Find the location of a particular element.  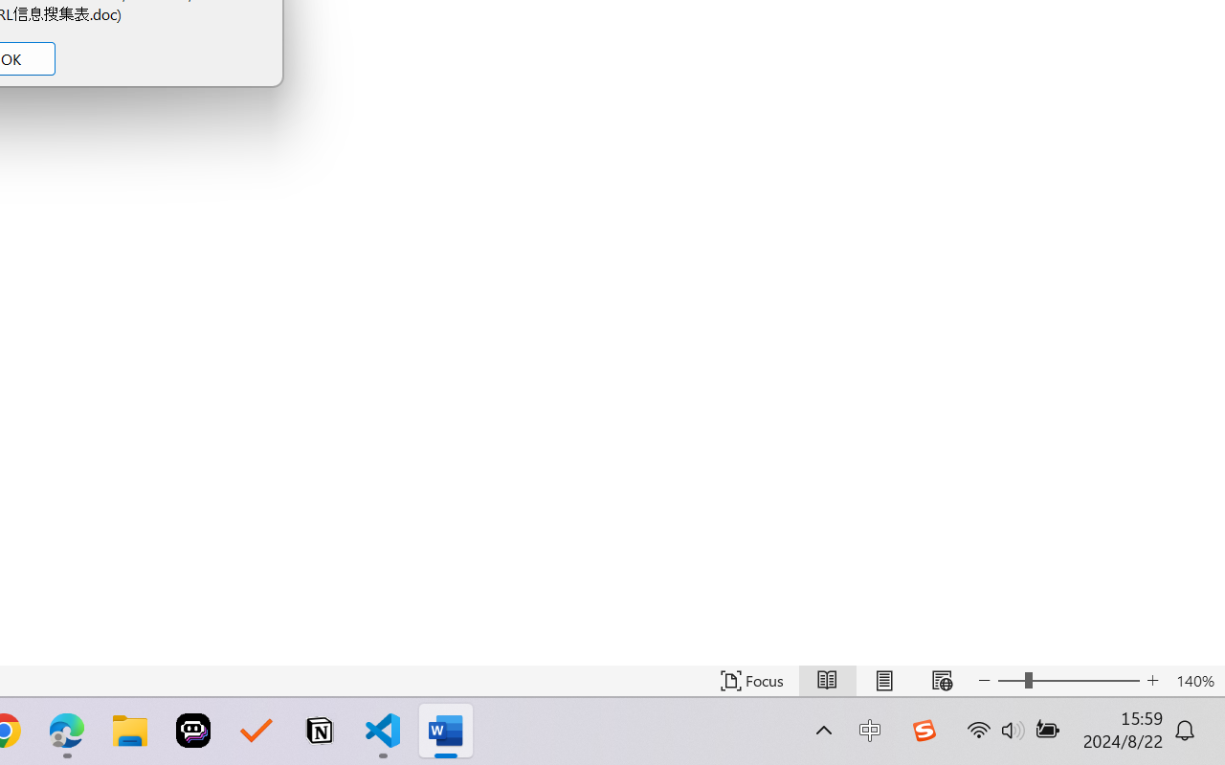

Class: Image is located at coordinates (924, 731).